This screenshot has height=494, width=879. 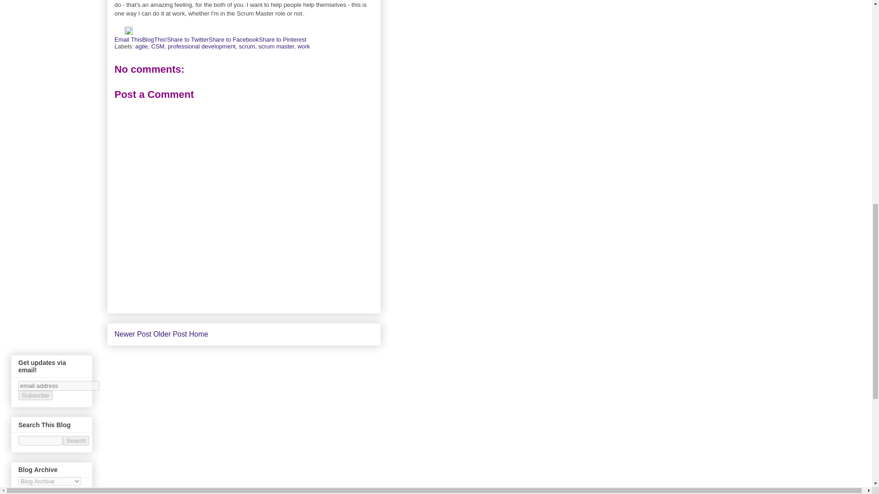 What do you see at coordinates (282, 39) in the screenshot?
I see `Share to Pinterest` at bounding box center [282, 39].